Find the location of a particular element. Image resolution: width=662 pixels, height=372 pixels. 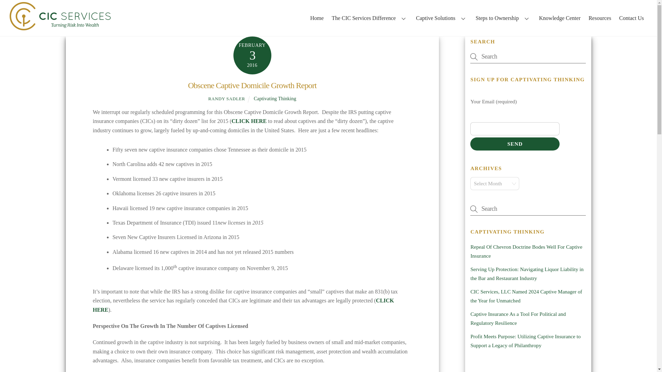

Contact Us is located at coordinates (631, 18).